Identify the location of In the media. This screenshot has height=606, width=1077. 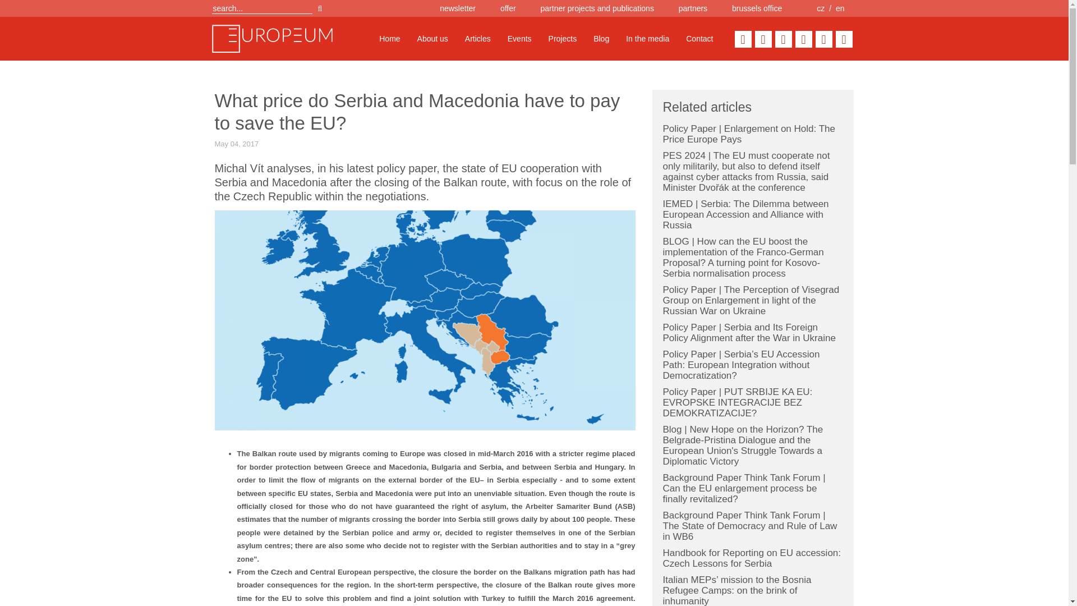
(647, 38).